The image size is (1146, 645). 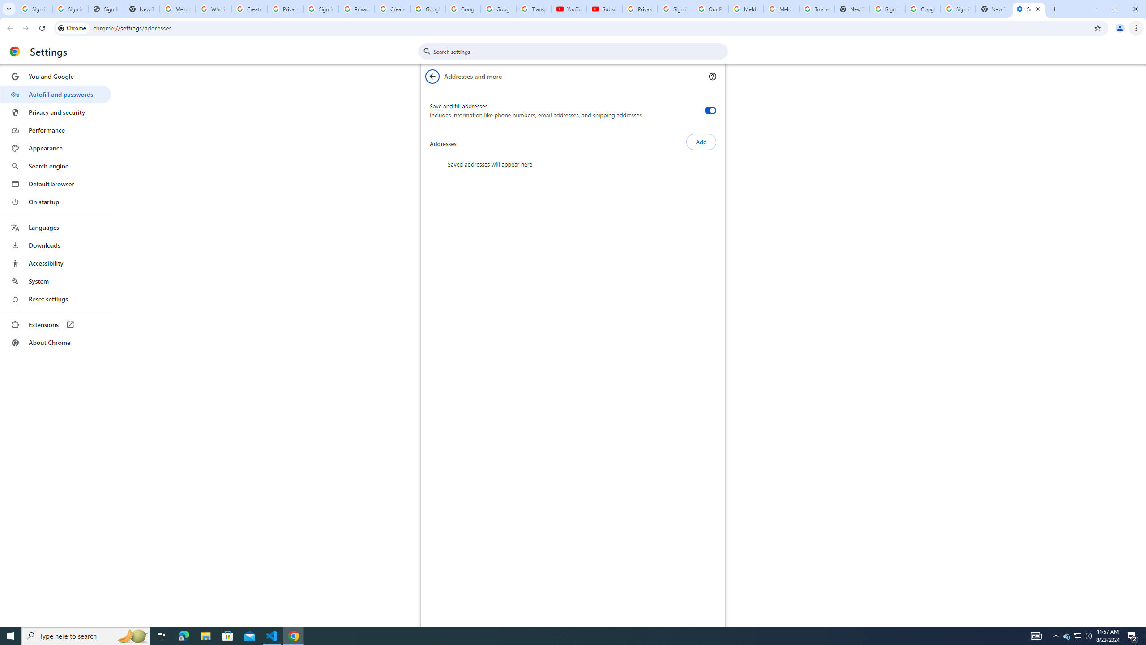 I want to click on Privacy and security, so click(x=56, y=112).